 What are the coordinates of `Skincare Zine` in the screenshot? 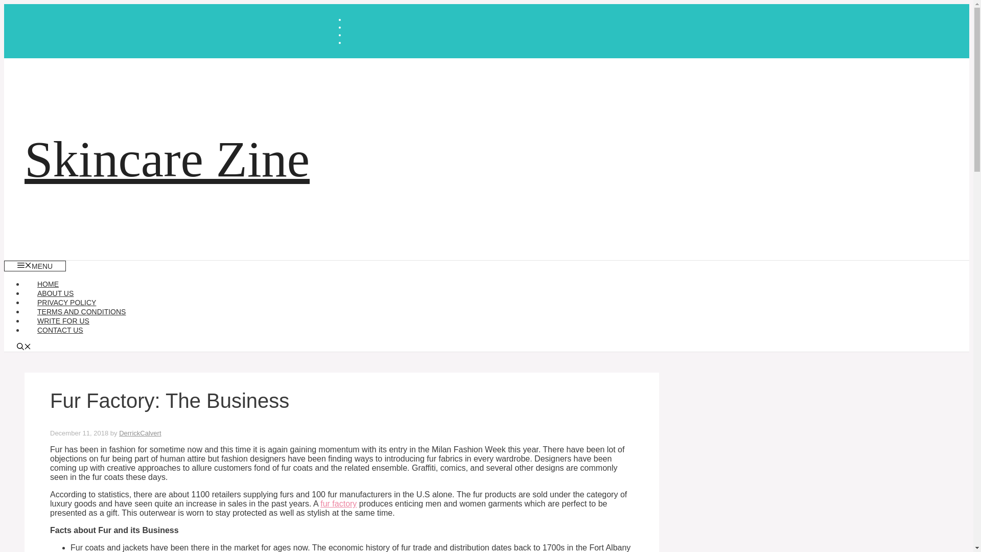 It's located at (167, 159).